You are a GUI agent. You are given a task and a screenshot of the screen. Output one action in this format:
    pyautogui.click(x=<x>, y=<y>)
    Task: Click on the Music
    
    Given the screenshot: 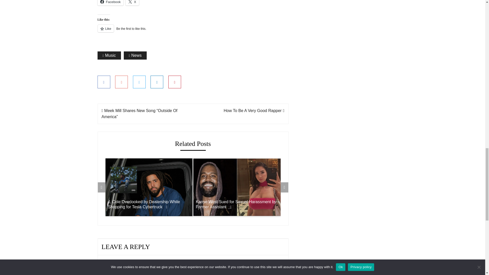 What is the action you would take?
    pyautogui.click(x=109, y=56)
    